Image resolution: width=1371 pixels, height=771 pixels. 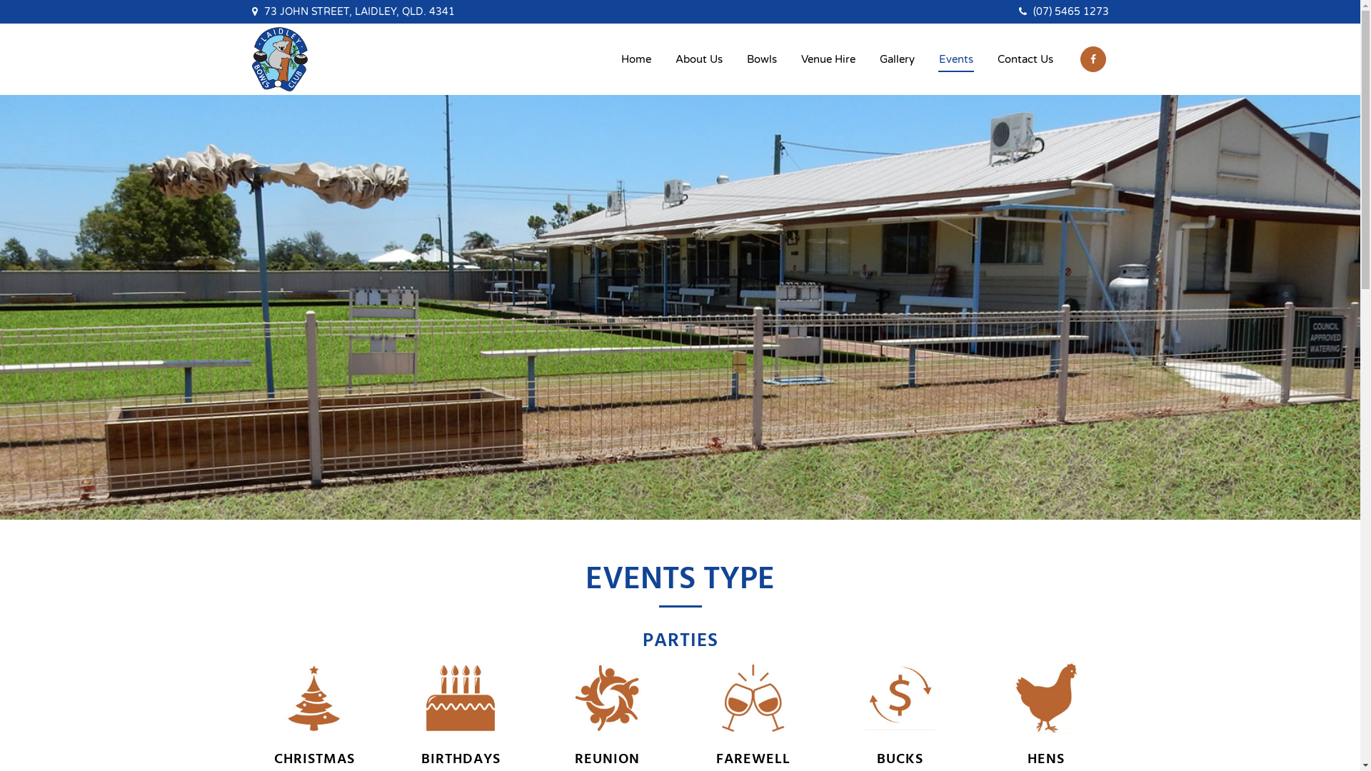 What do you see at coordinates (762, 59) in the screenshot?
I see `Bowls` at bounding box center [762, 59].